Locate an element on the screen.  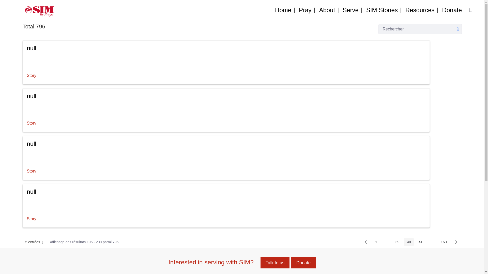
SIM Stories is located at coordinates (382, 10).